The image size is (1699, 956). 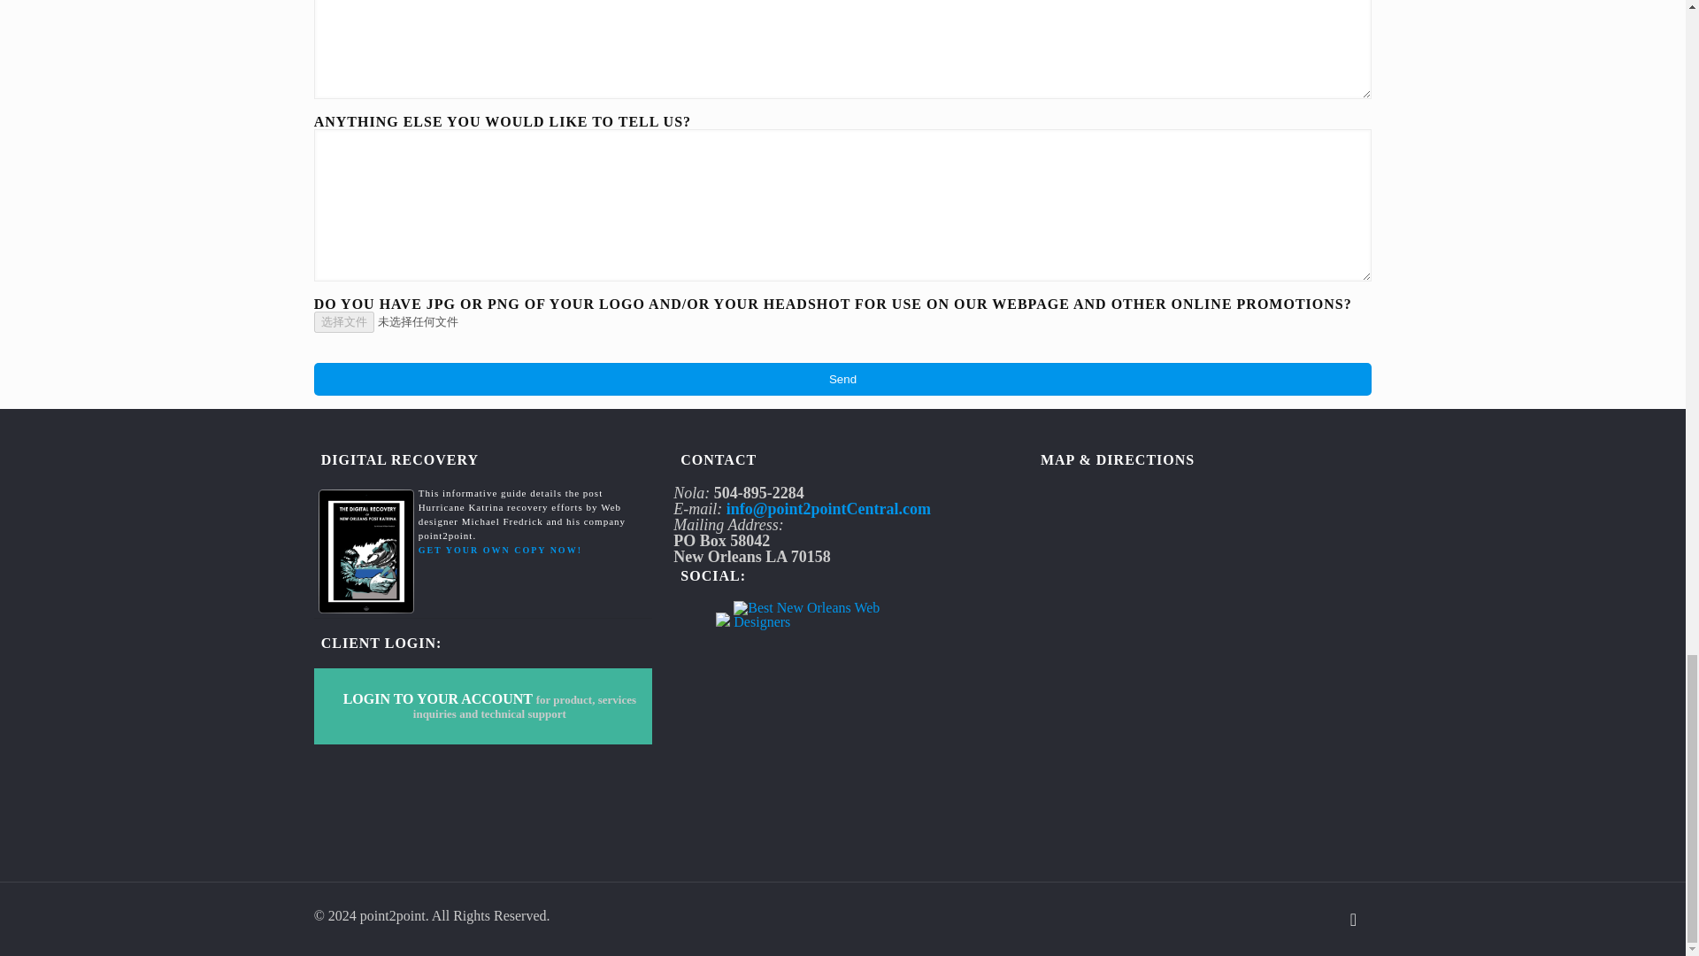 I want to click on Send, so click(x=843, y=379).